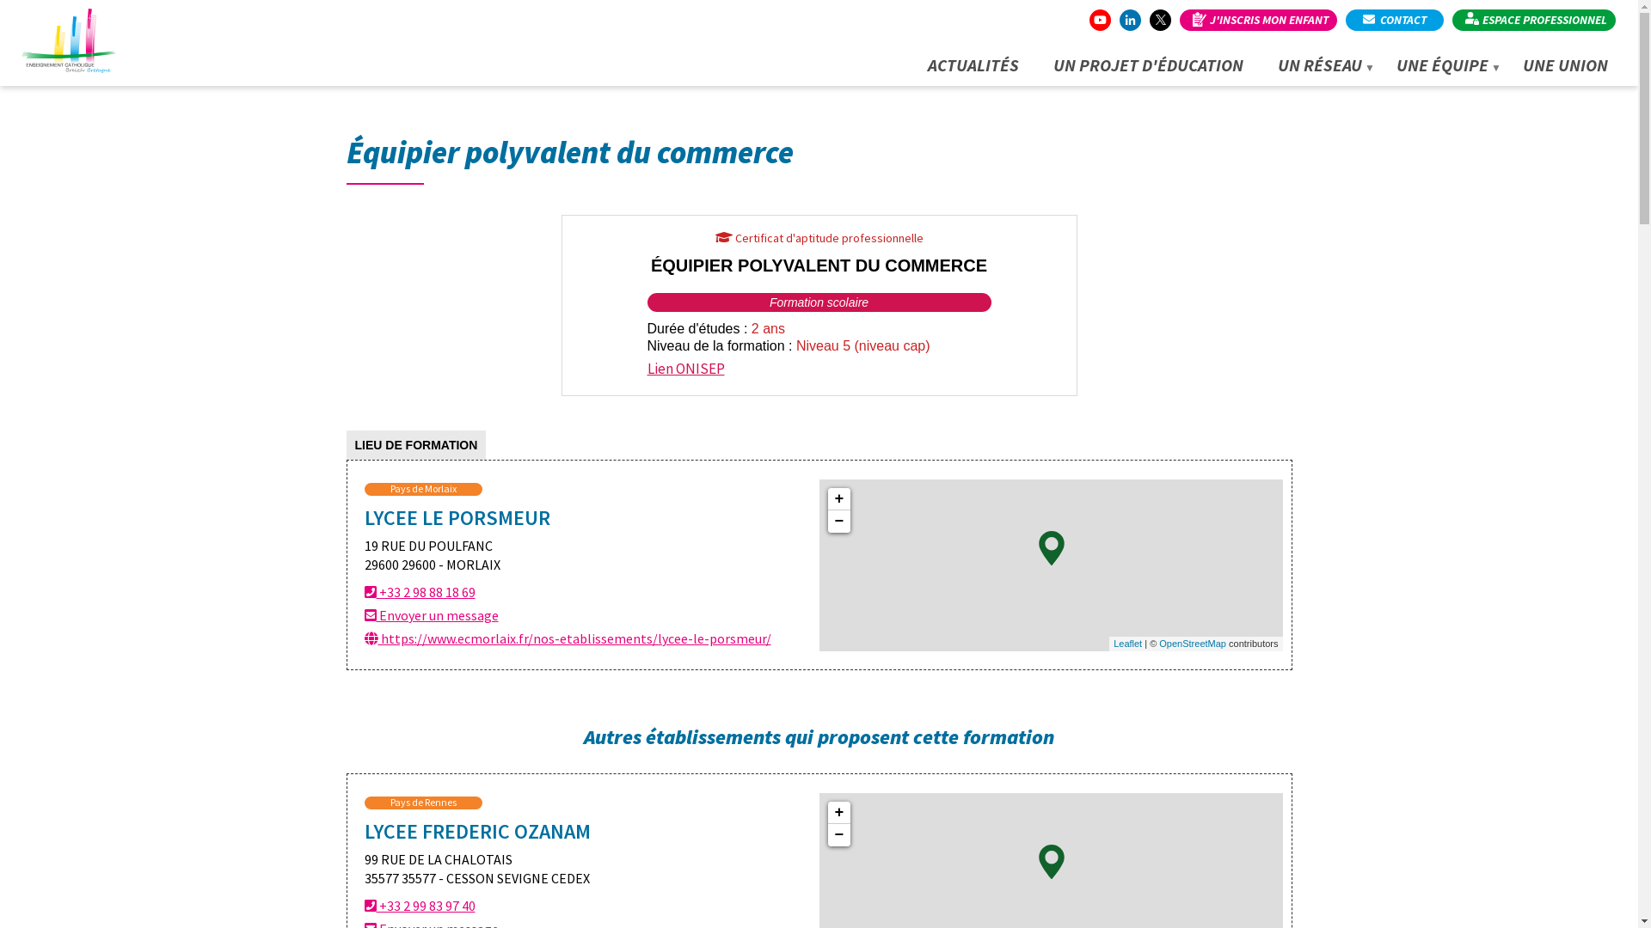  Describe the element at coordinates (1259, 21) in the screenshot. I see `J'INSCRIS MON ENFANT` at that location.